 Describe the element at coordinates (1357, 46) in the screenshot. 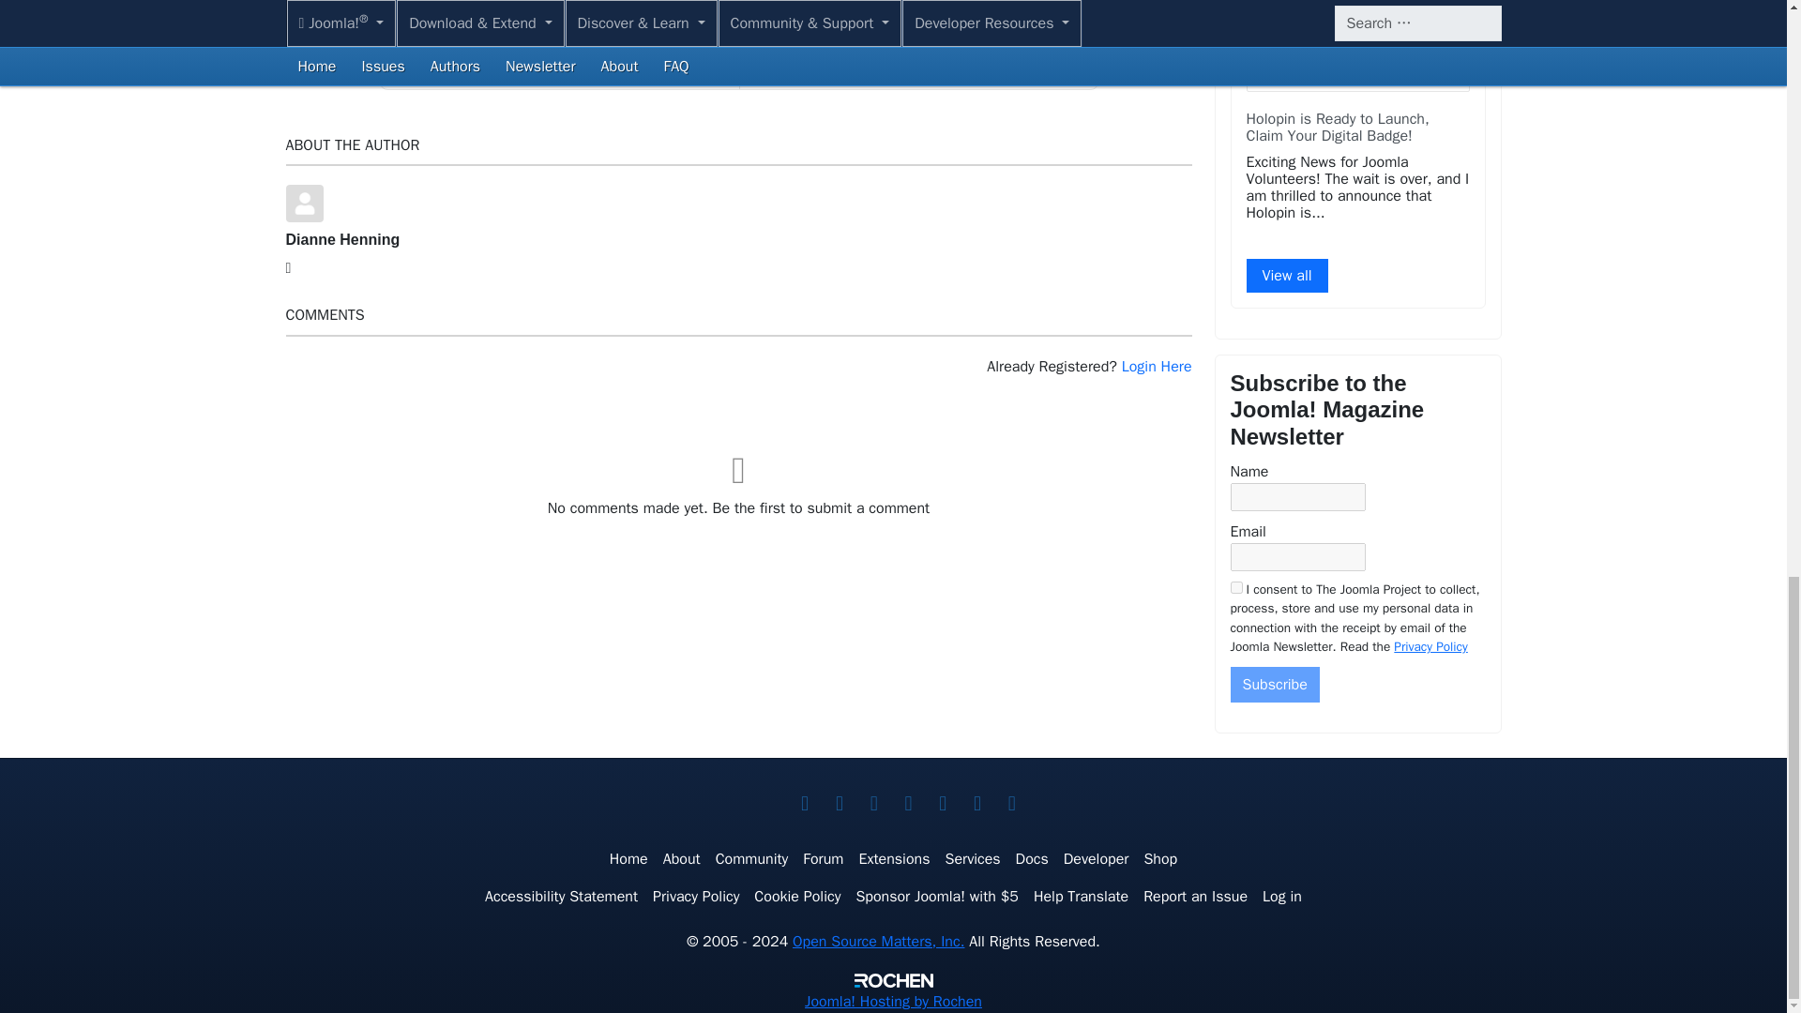

I see `2024---JCM-Template-Holopin` at that location.